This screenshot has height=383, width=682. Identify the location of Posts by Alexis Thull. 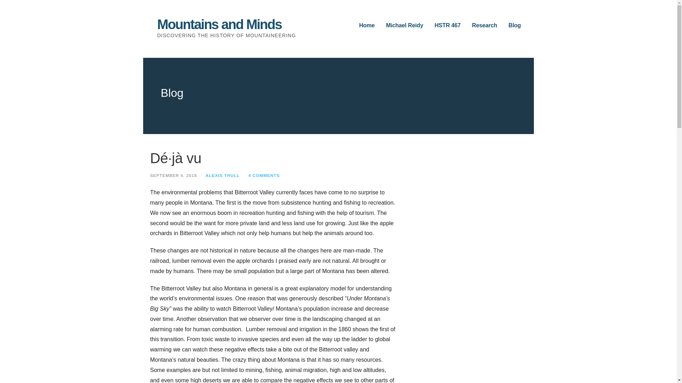
(223, 175).